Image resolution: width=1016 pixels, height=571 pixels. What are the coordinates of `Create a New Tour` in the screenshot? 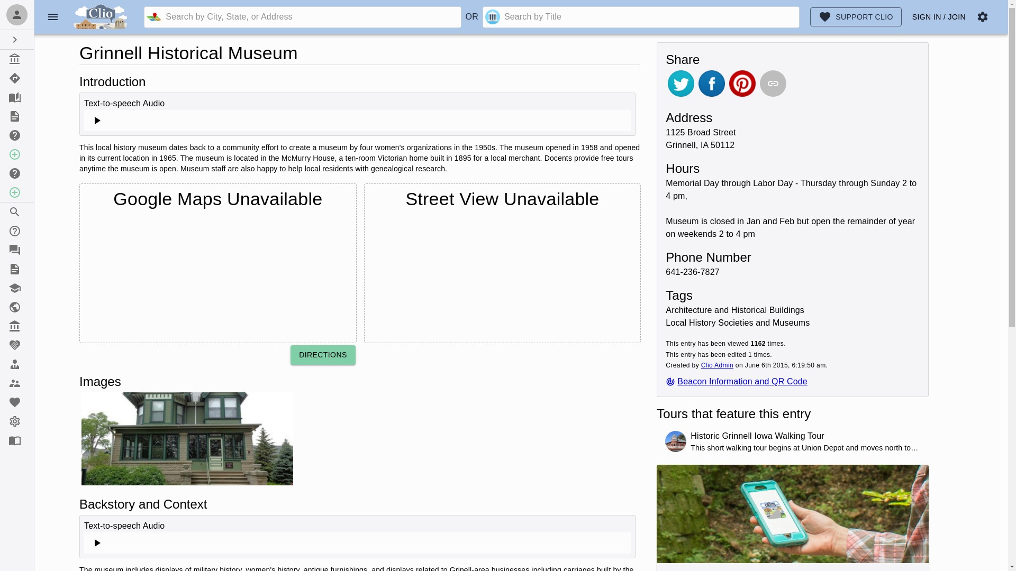 It's located at (17, 192).